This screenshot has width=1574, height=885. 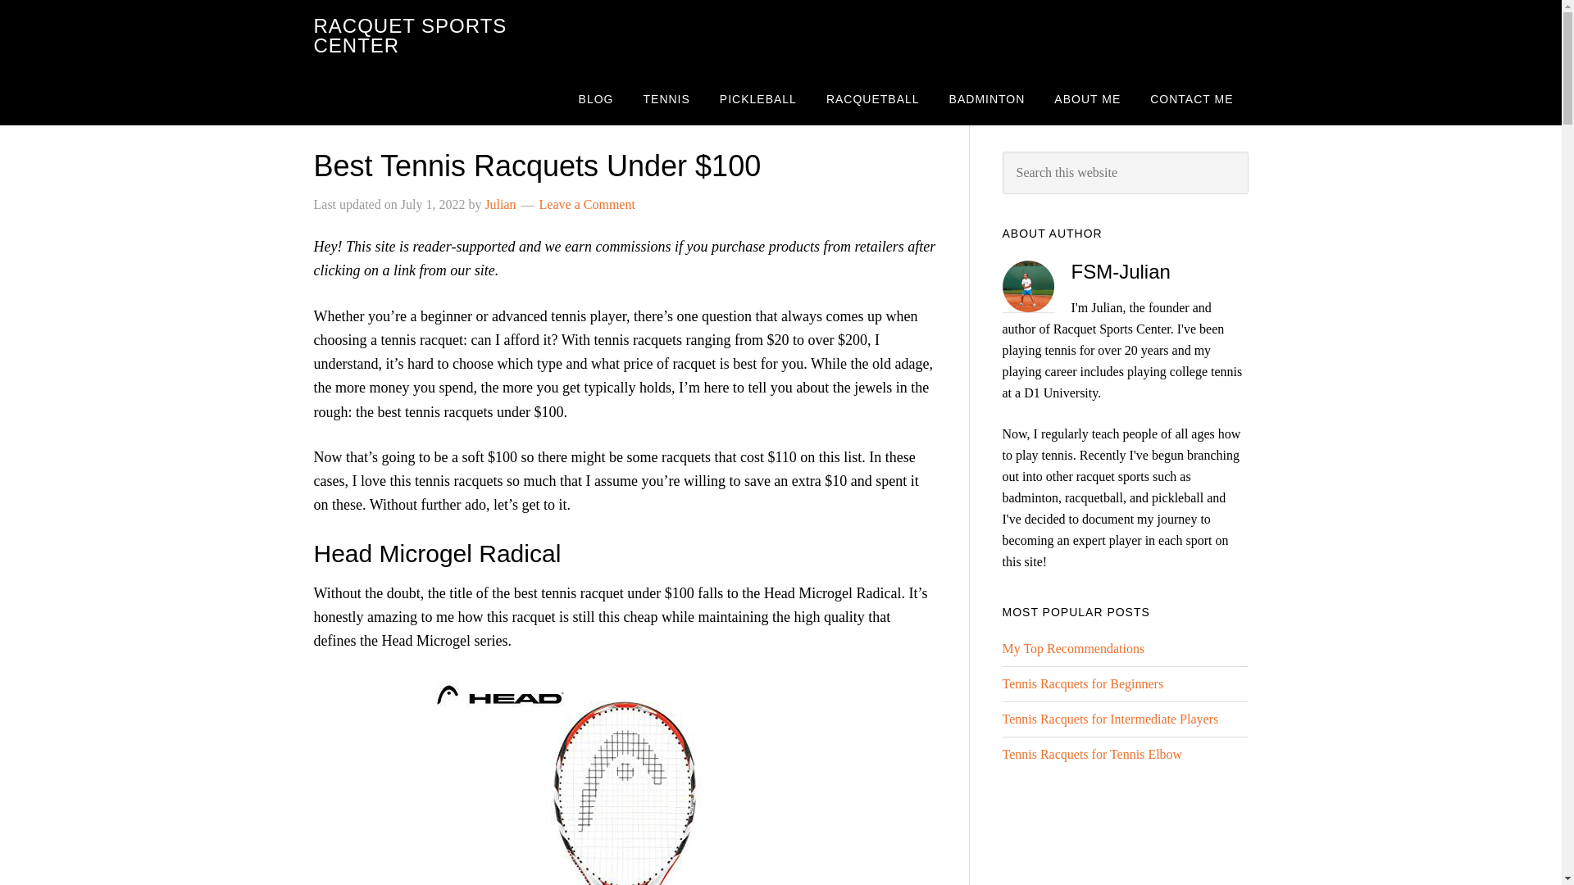 I want to click on Julian, so click(x=500, y=204).